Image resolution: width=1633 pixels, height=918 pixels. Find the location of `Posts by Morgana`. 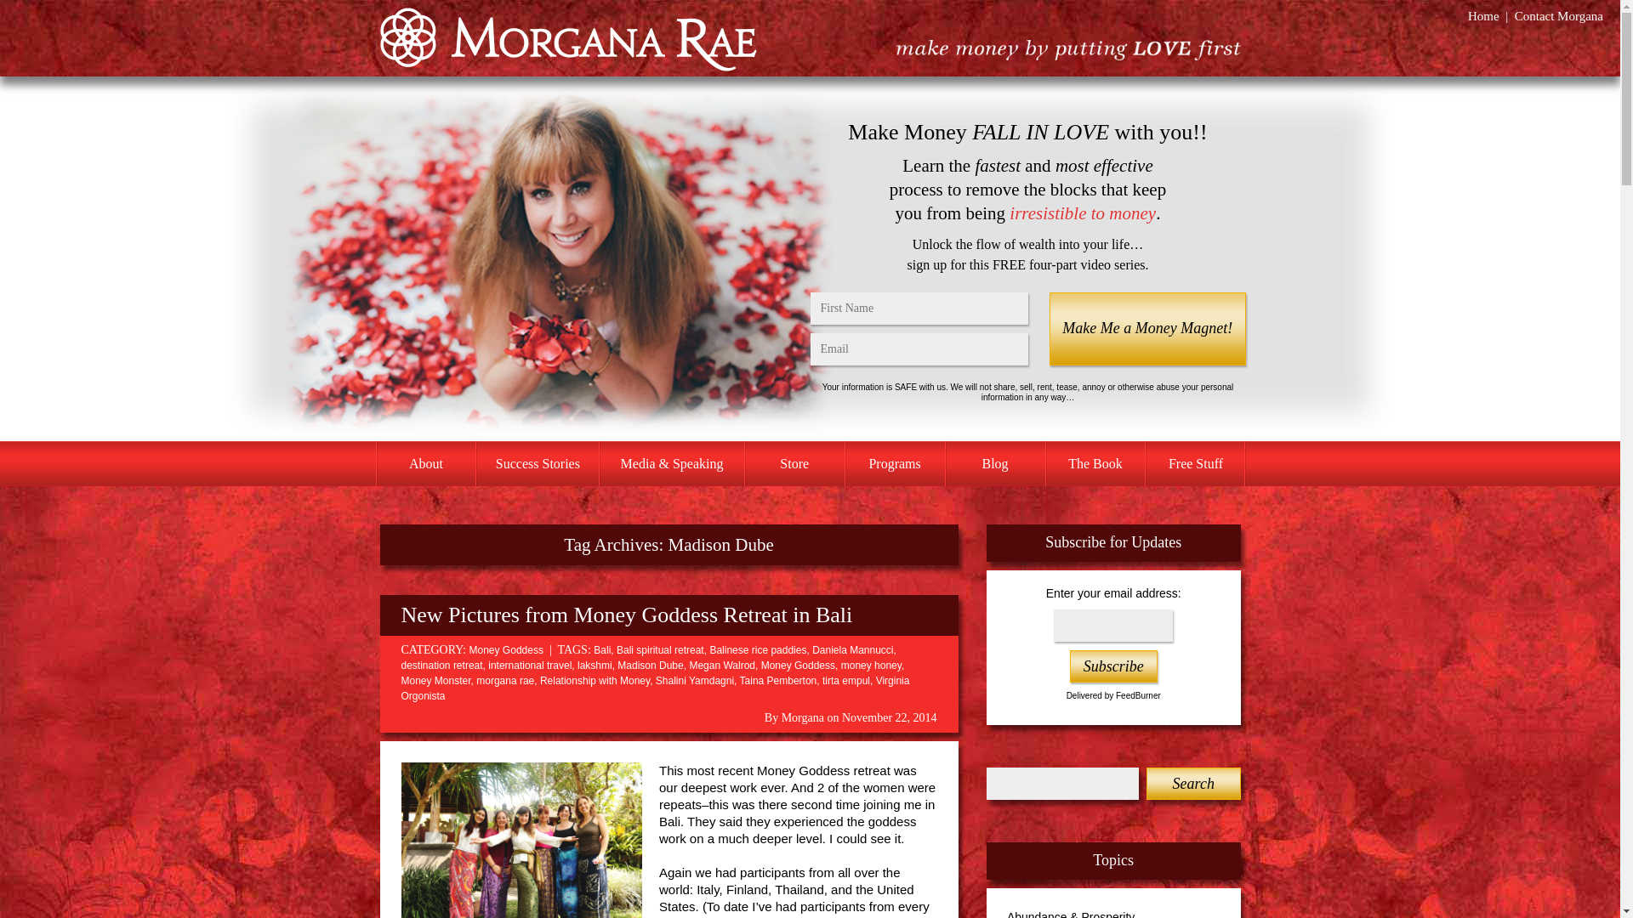

Posts by Morgana is located at coordinates (803, 717).